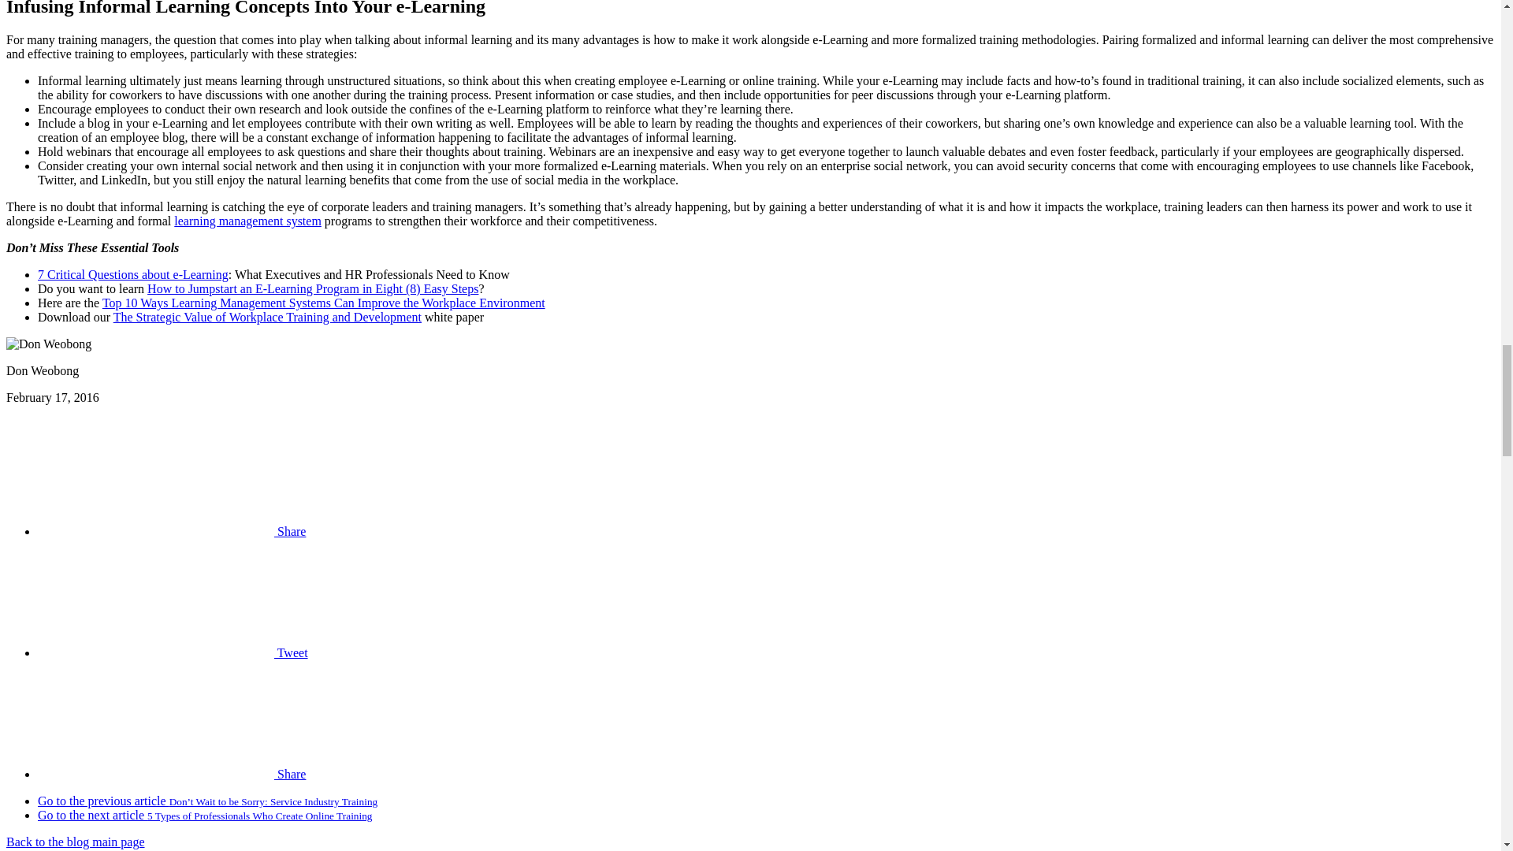 This screenshot has width=1513, height=851. I want to click on 7 Critical Questions about e-Learning, so click(132, 274).